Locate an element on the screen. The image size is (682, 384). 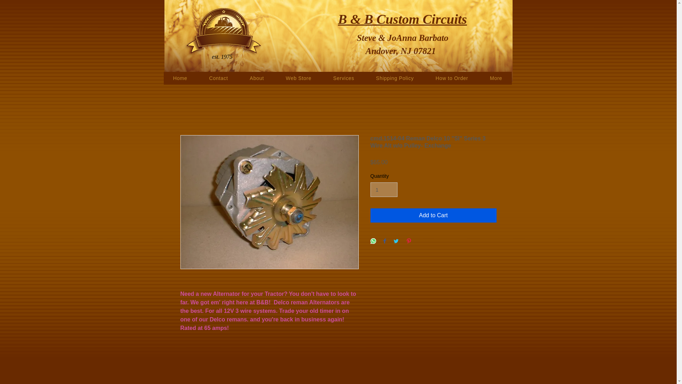
Contact is located at coordinates (218, 78).